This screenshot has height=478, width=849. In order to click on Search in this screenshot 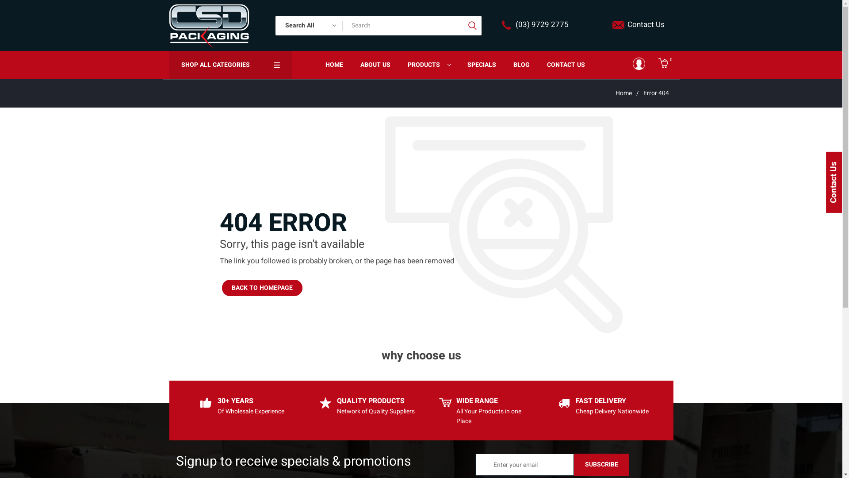, I will do `click(472, 26)`.